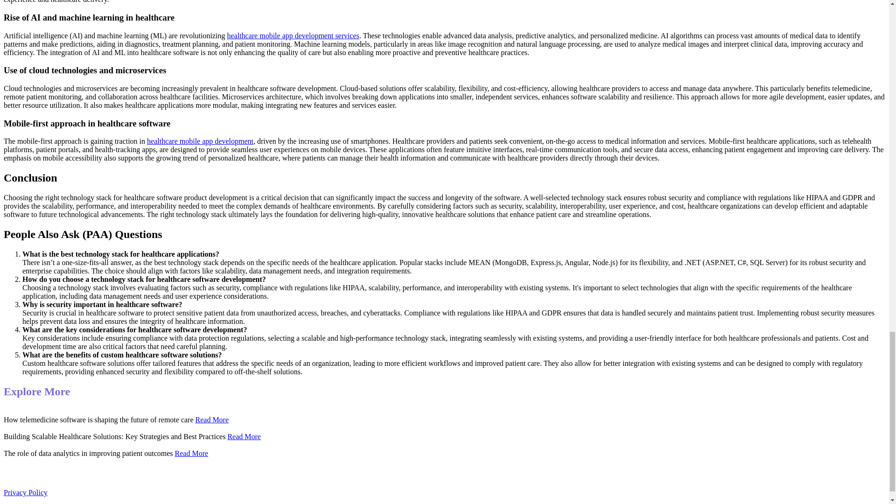  I want to click on healthcare mobile app development, so click(200, 141).